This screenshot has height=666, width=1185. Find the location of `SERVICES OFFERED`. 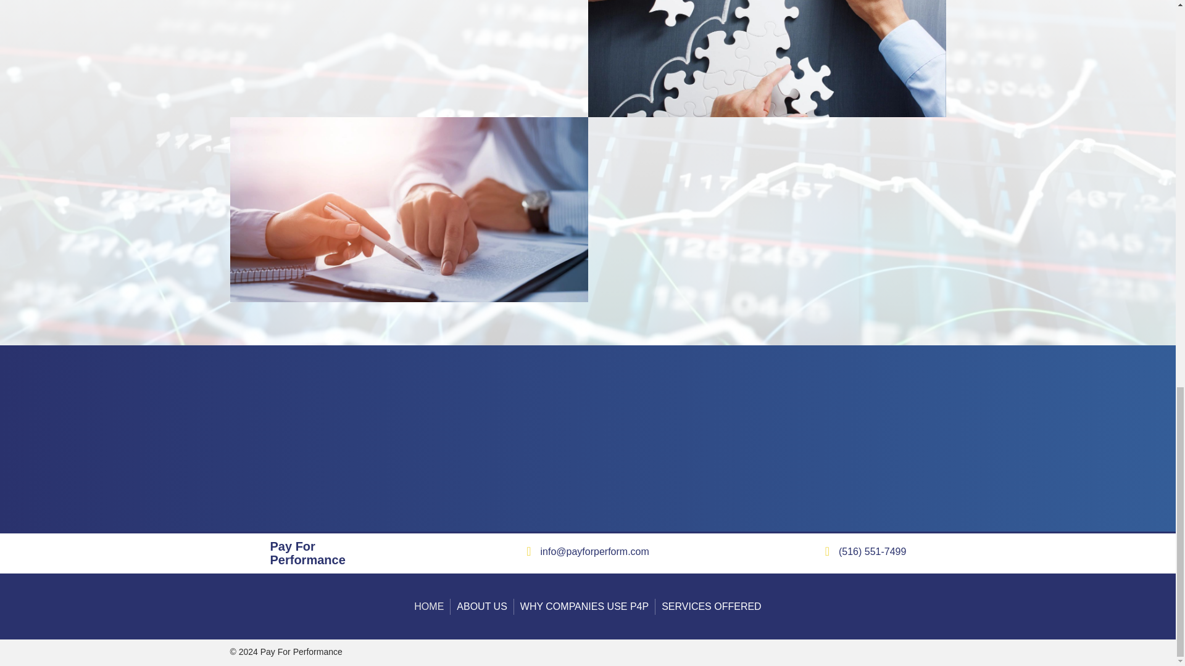

SERVICES OFFERED is located at coordinates (711, 606).